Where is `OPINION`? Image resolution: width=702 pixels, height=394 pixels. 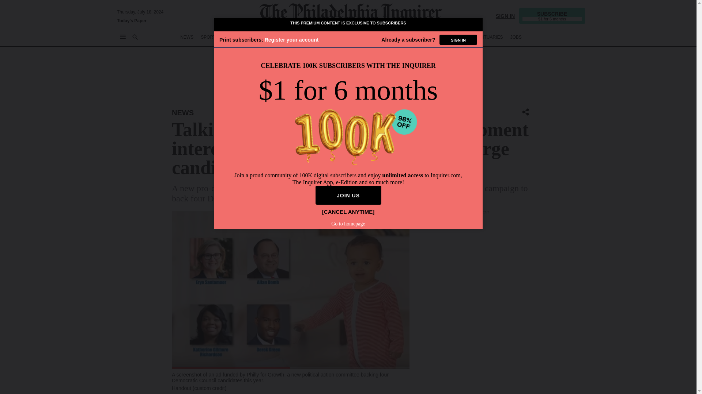
OPINION is located at coordinates (291, 37).